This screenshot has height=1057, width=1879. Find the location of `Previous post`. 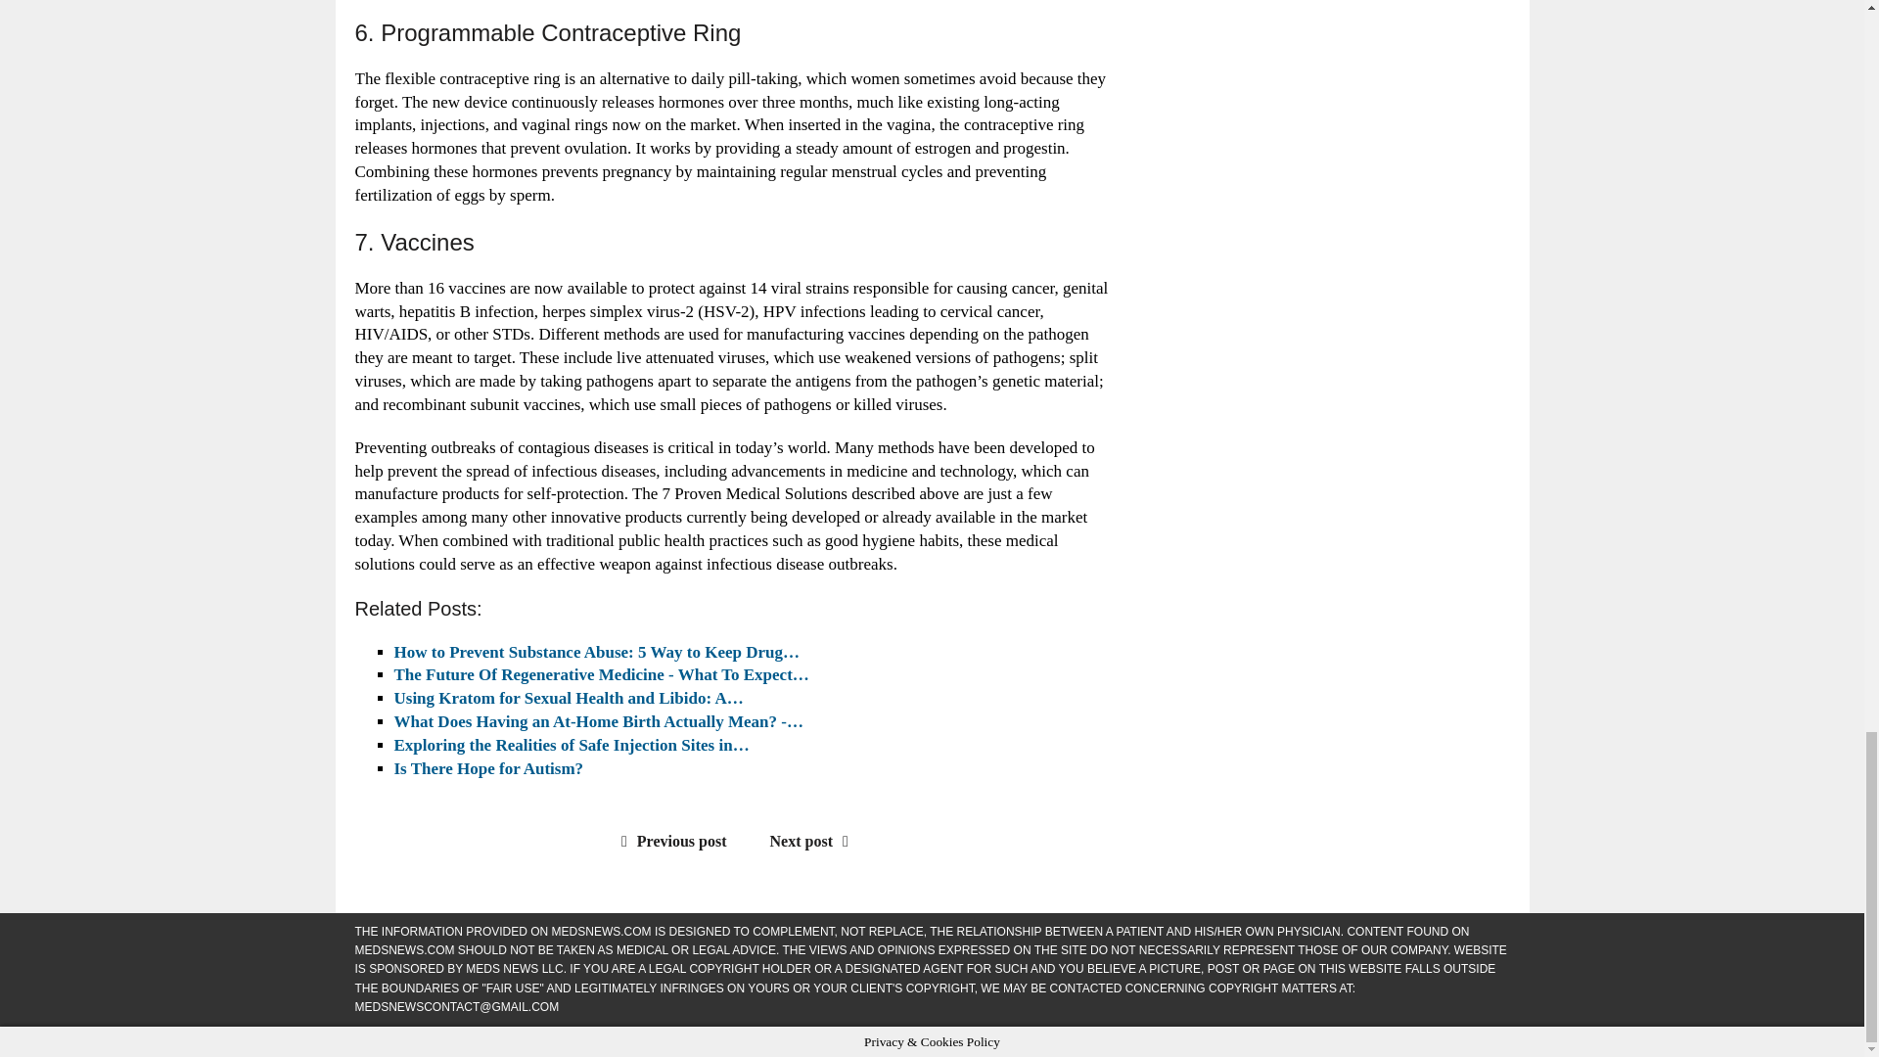

Previous post is located at coordinates (669, 842).